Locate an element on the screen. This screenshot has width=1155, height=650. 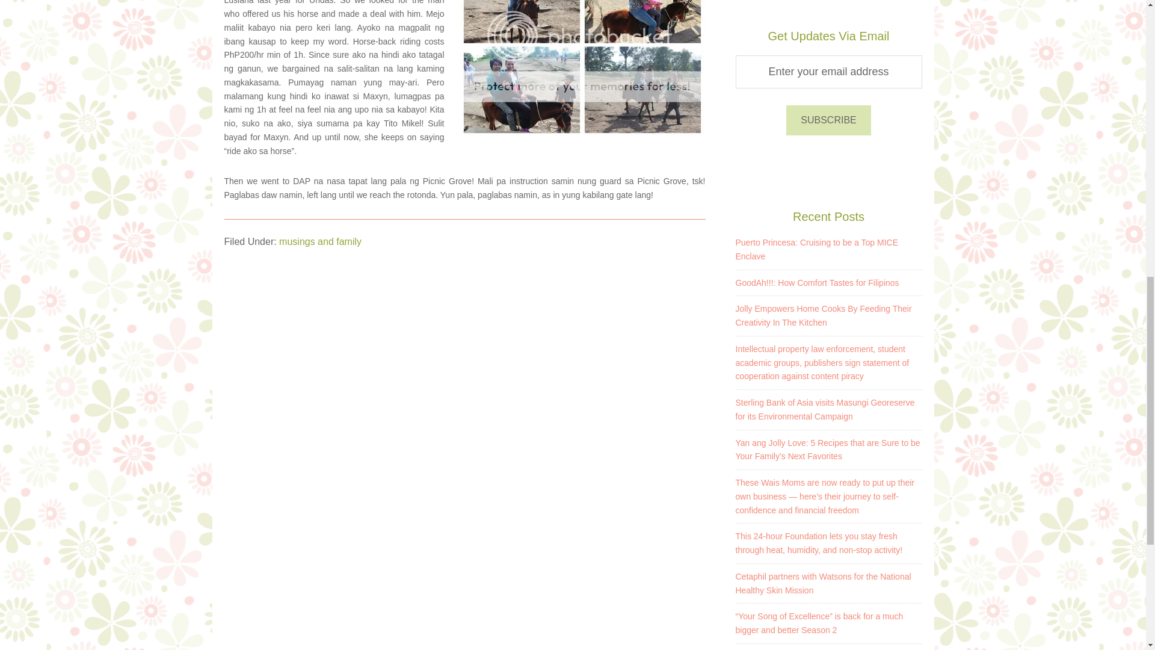
Puerto Princesa: Cruising to be a Top MICE Enclave is located at coordinates (816, 249).